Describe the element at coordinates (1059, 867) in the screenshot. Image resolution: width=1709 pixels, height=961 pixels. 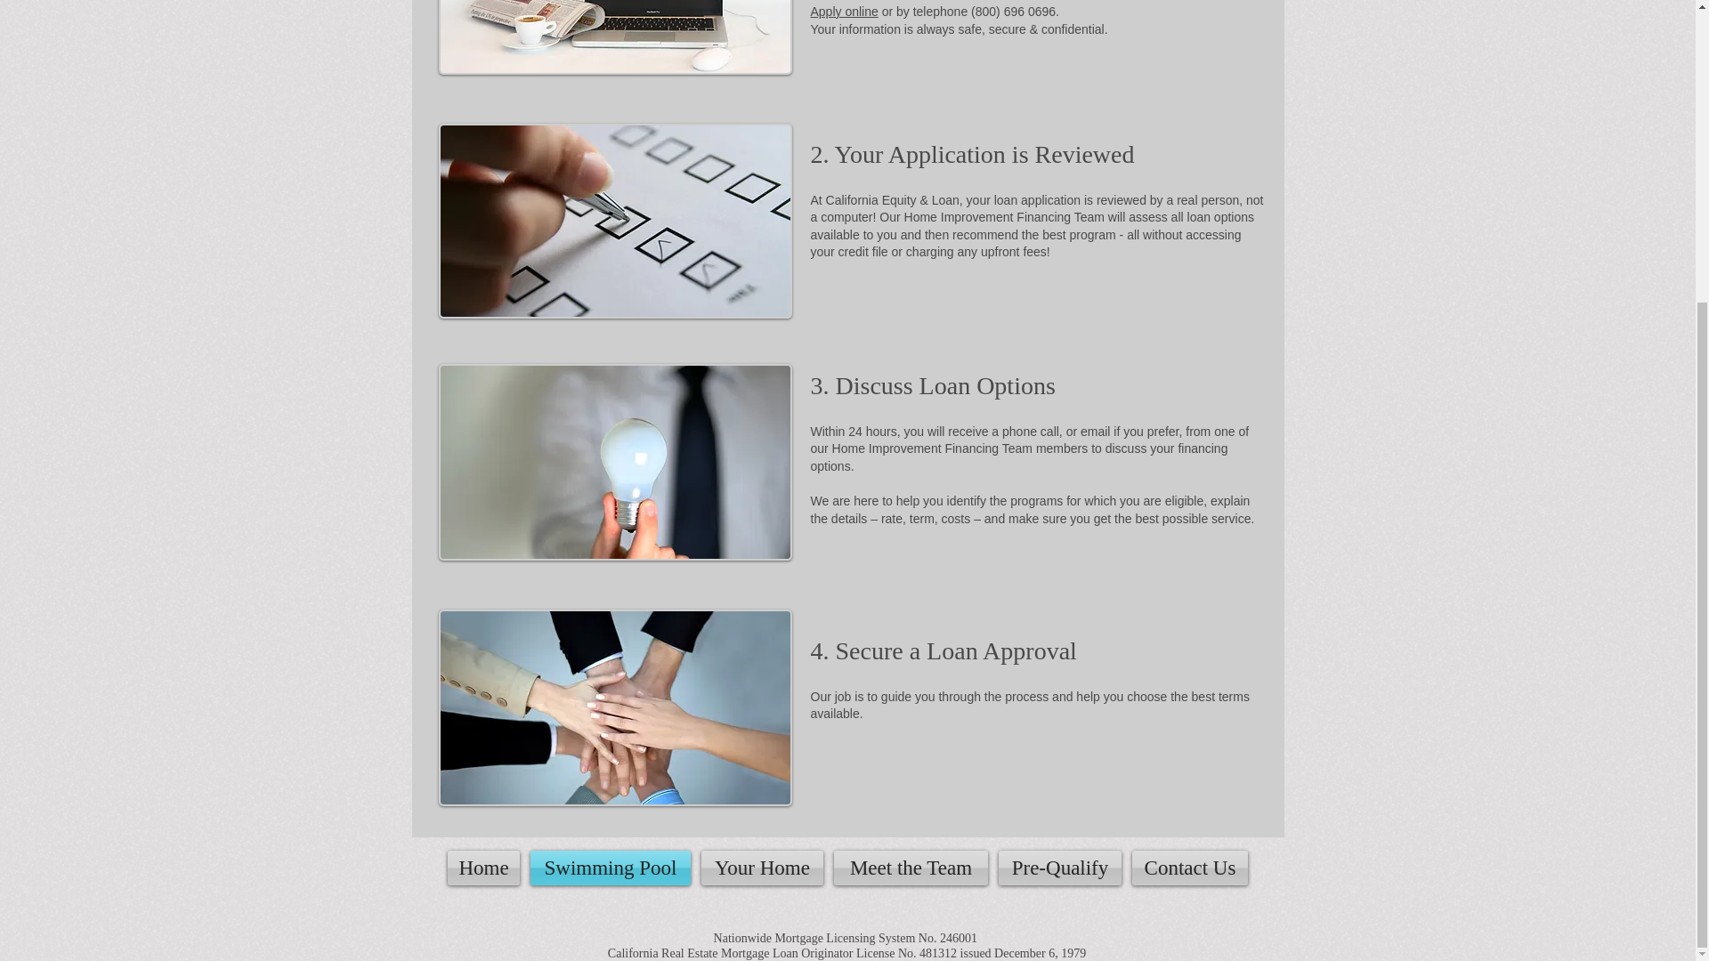
I see `Pre-Qualify` at that location.